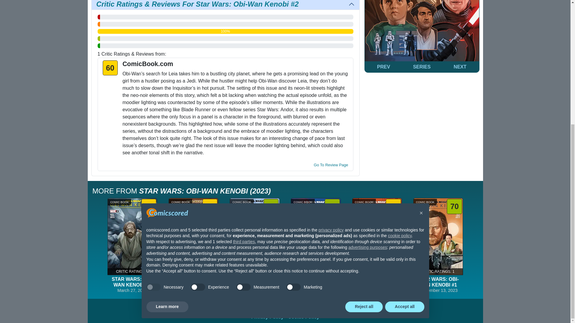 This screenshot has height=323, width=575. What do you see at coordinates (244, 42) in the screenshot?
I see `third parties` at bounding box center [244, 42].